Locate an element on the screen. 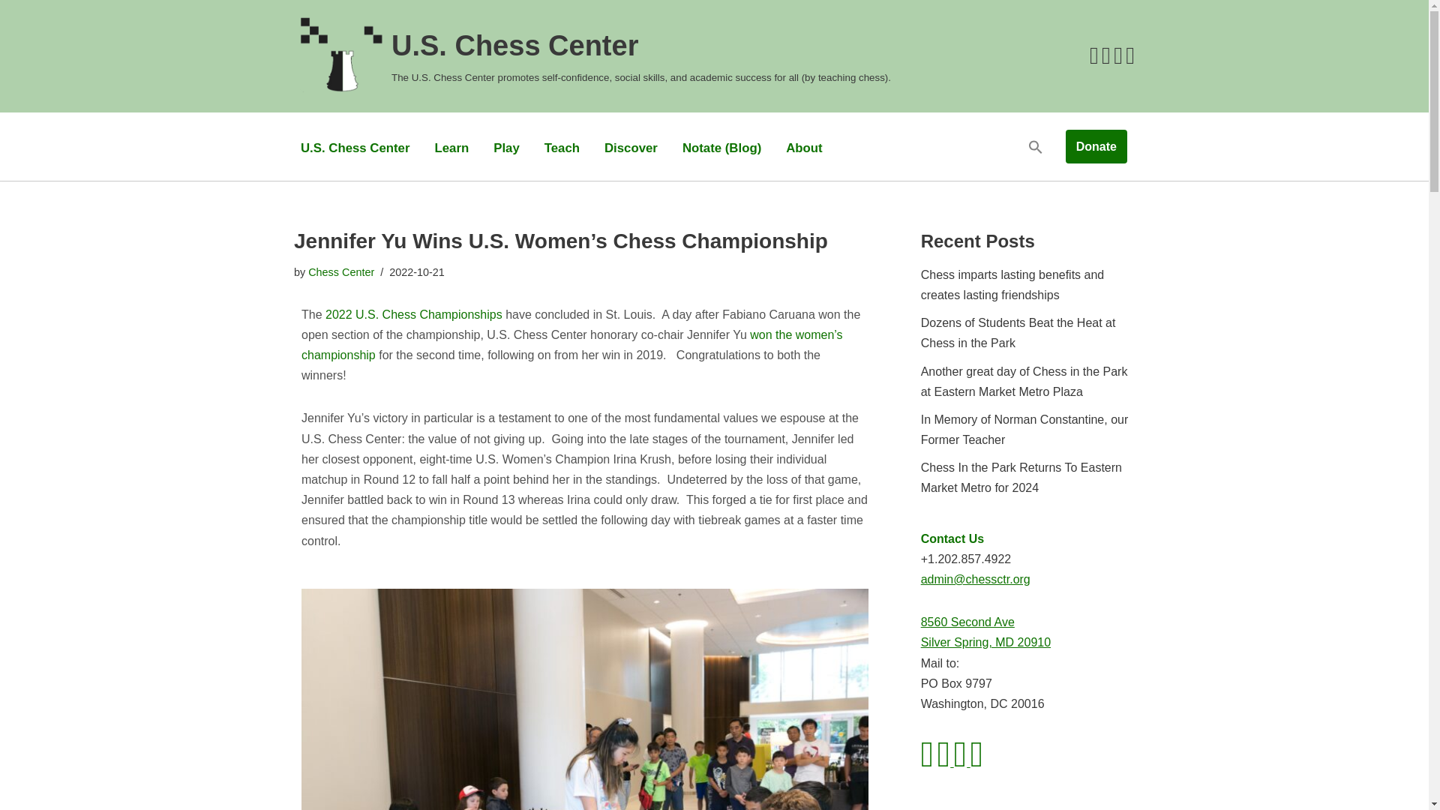 The height and width of the screenshot is (810, 1440). U.S. Chess Center is located at coordinates (355, 148).